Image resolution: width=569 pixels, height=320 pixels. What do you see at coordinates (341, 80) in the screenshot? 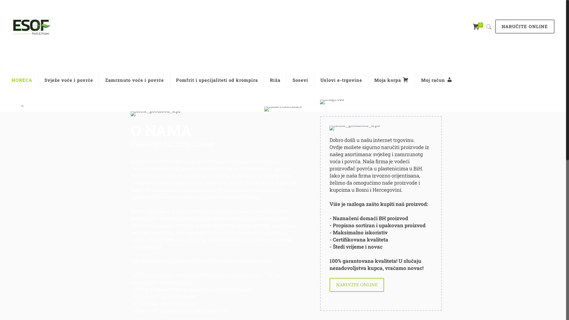
I see `Uslovi e-trgovine` at bounding box center [341, 80].